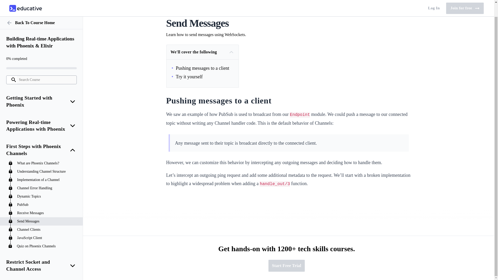 Image resolution: width=498 pixels, height=280 pixels. What do you see at coordinates (47, 158) in the screenshot?
I see `Understanding Channel Structure` at bounding box center [47, 158].